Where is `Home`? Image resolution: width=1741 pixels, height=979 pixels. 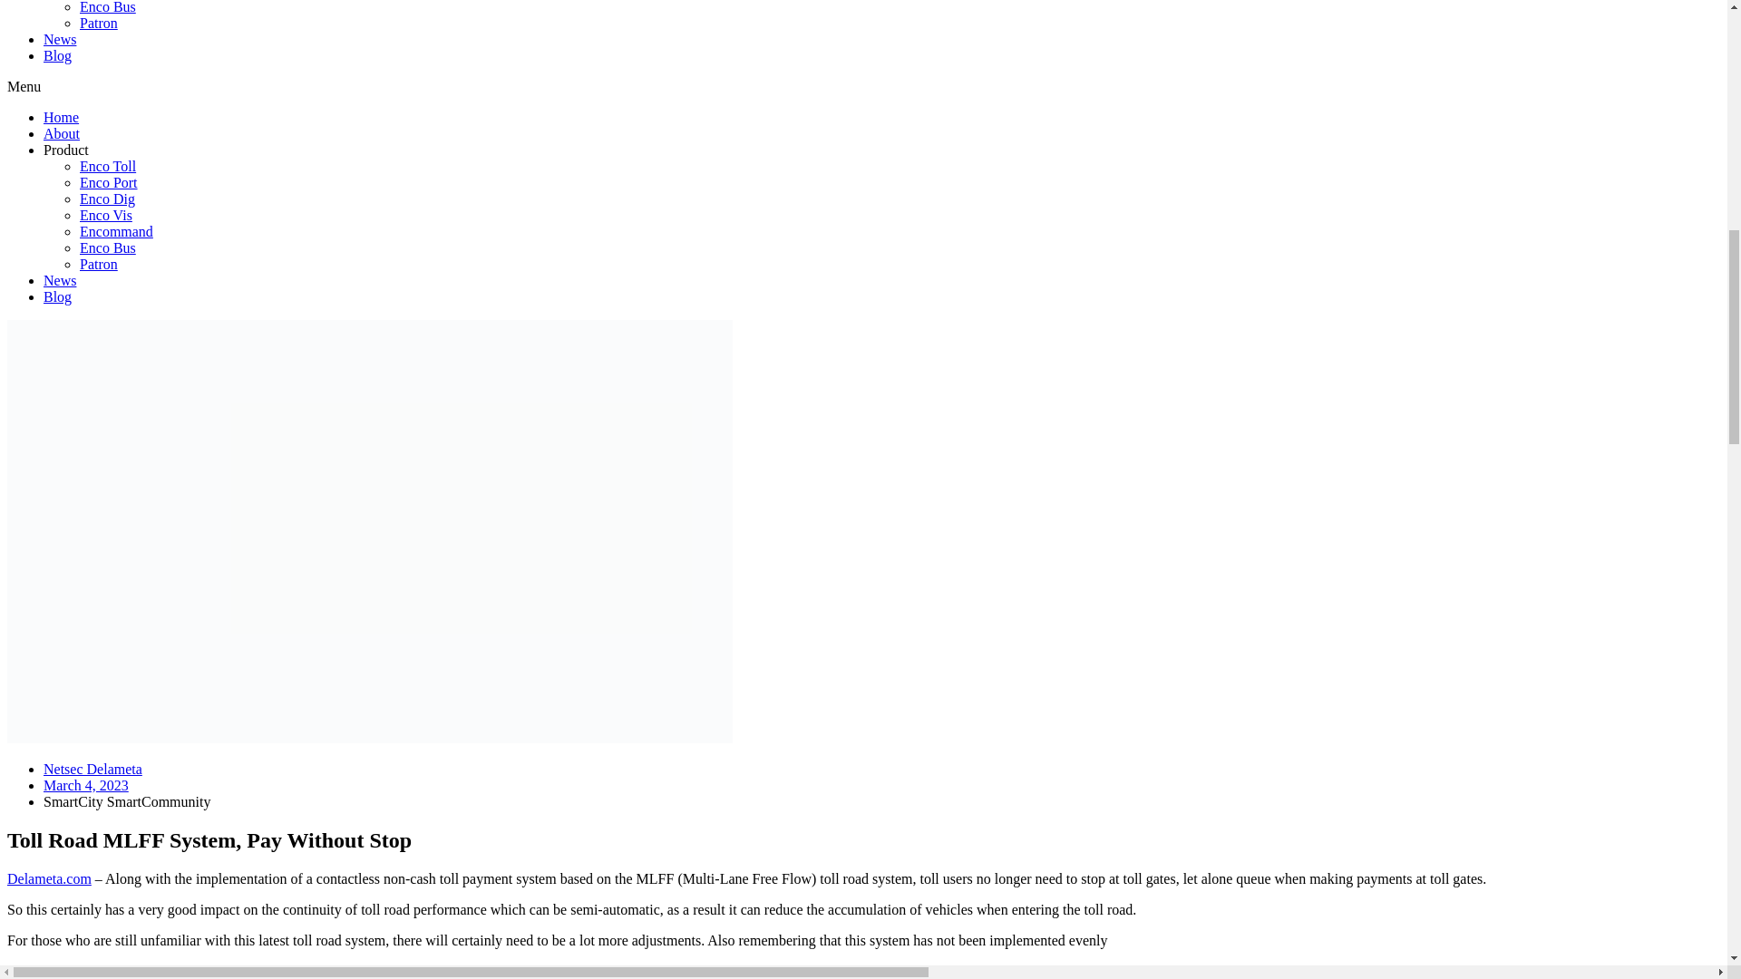 Home is located at coordinates (61, 117).